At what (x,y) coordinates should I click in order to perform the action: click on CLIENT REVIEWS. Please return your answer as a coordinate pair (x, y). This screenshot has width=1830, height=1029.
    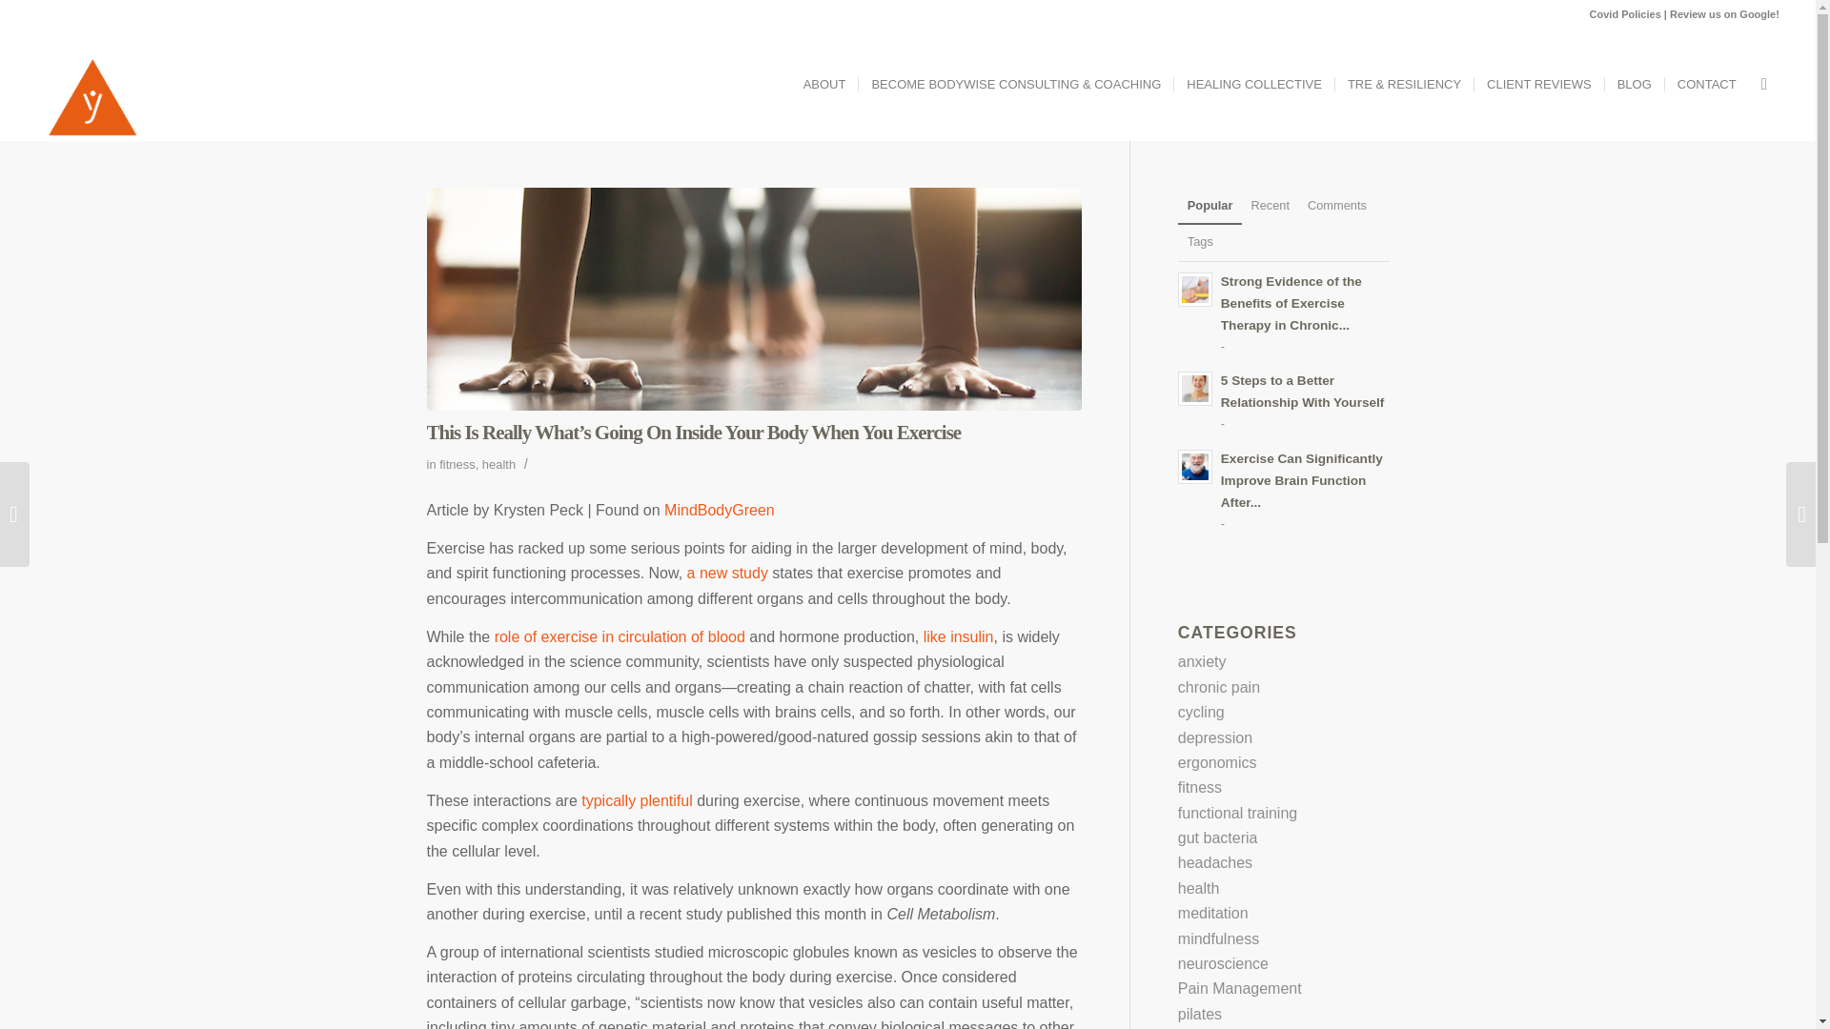
    Looking at the image, I should click on (499, 463).